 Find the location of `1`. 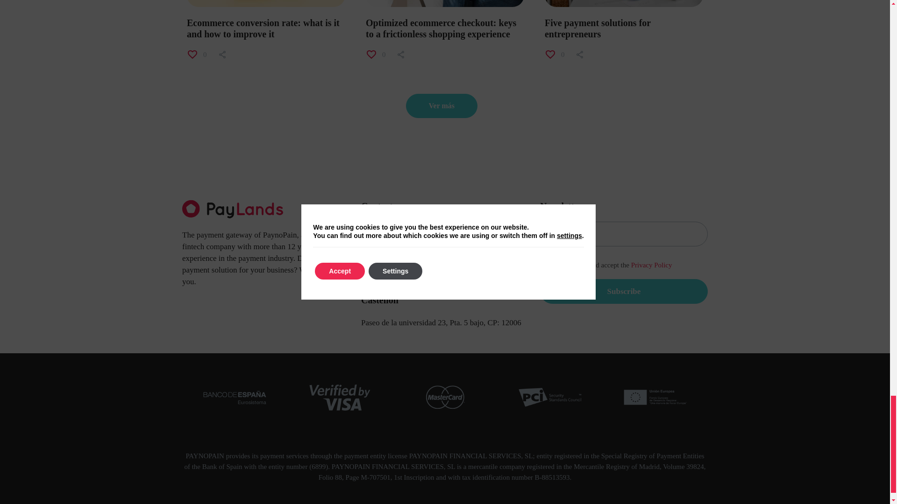

1 is located at coordinates (545, 266).